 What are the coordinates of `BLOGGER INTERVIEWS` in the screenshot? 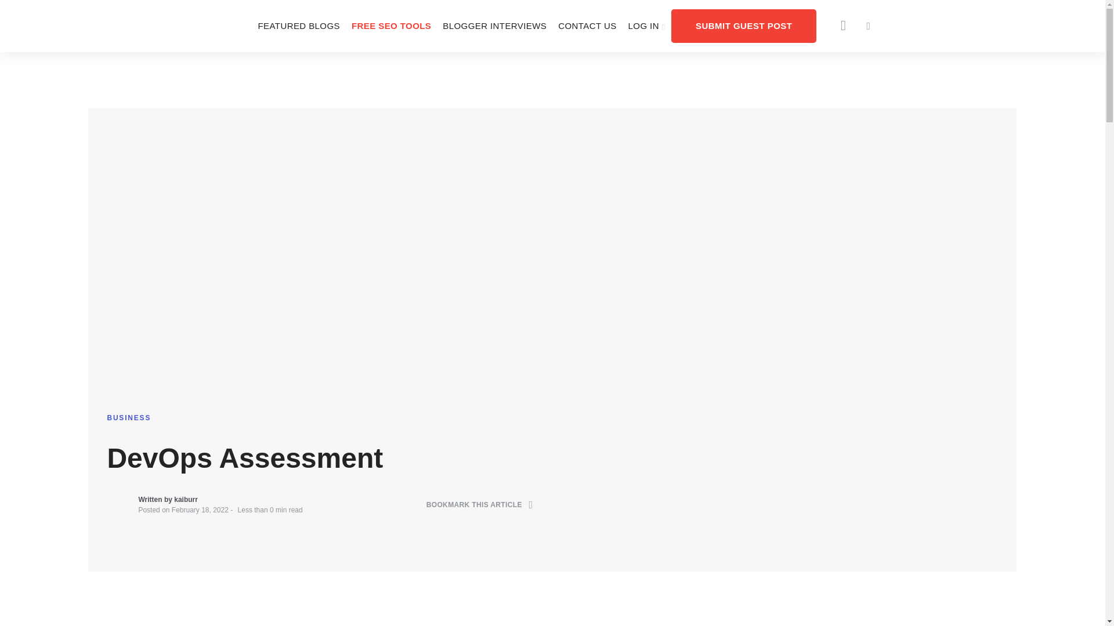 It's located at (494, 26).